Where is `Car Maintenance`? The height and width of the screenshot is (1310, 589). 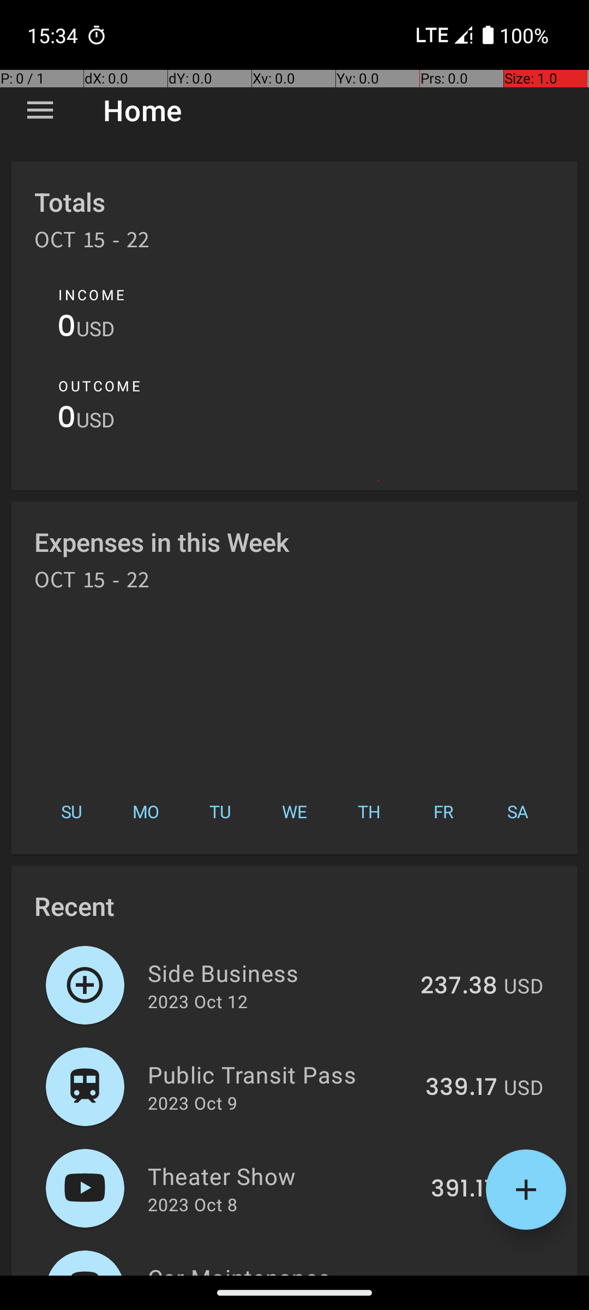
Car Maintenance is located at coordinates (280, 1269).